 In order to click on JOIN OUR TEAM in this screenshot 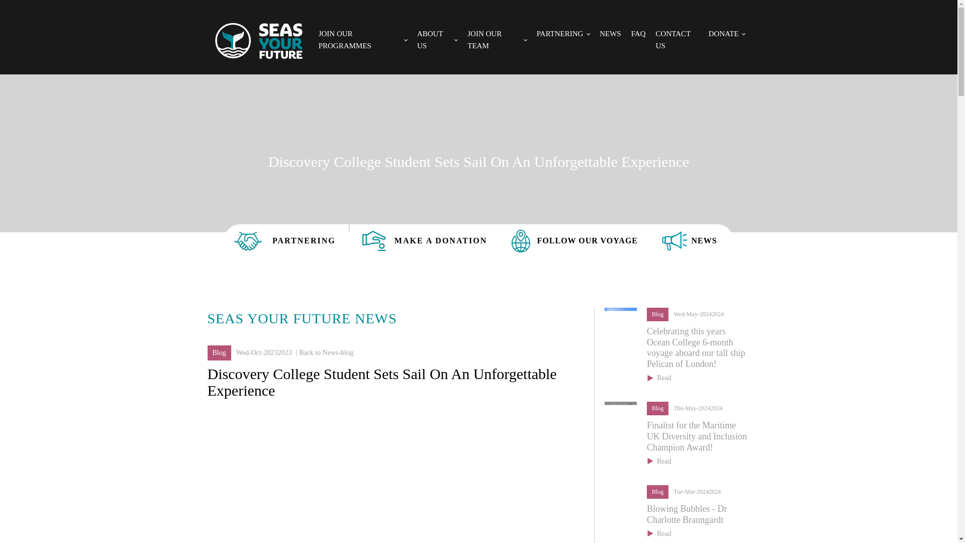, I will do `click(497, 39)`.